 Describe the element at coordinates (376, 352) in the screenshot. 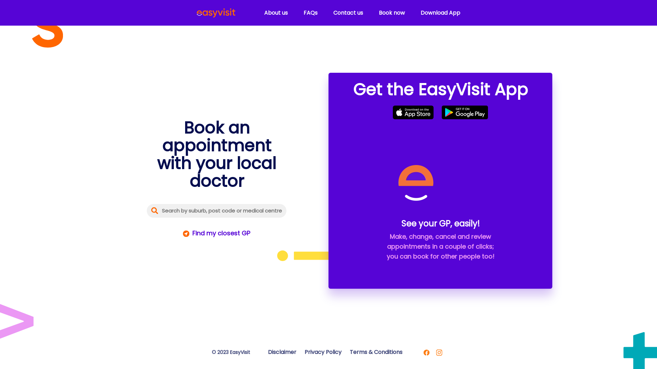

I see `Terms & Conditions` at that location.